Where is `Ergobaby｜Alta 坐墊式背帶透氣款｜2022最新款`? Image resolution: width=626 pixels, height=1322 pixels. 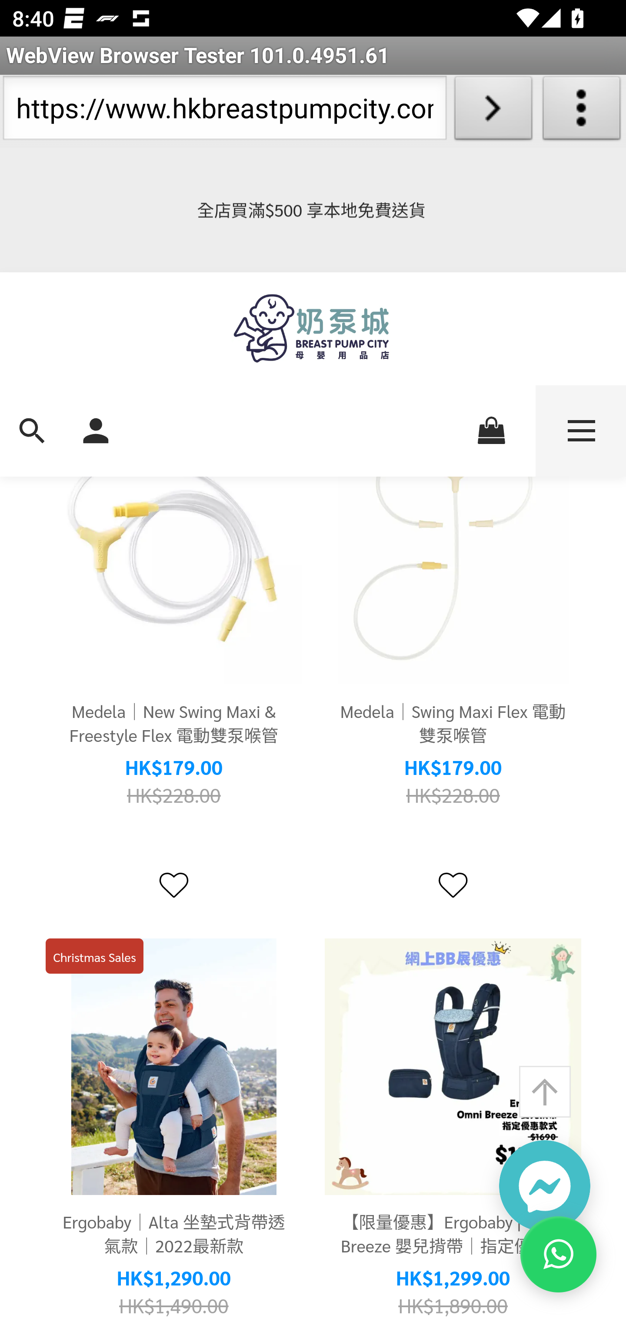
Ergobaby｜Alta 坐墊式背帶透氣款｜2022最新款 is located at coordinates (174, 1235).